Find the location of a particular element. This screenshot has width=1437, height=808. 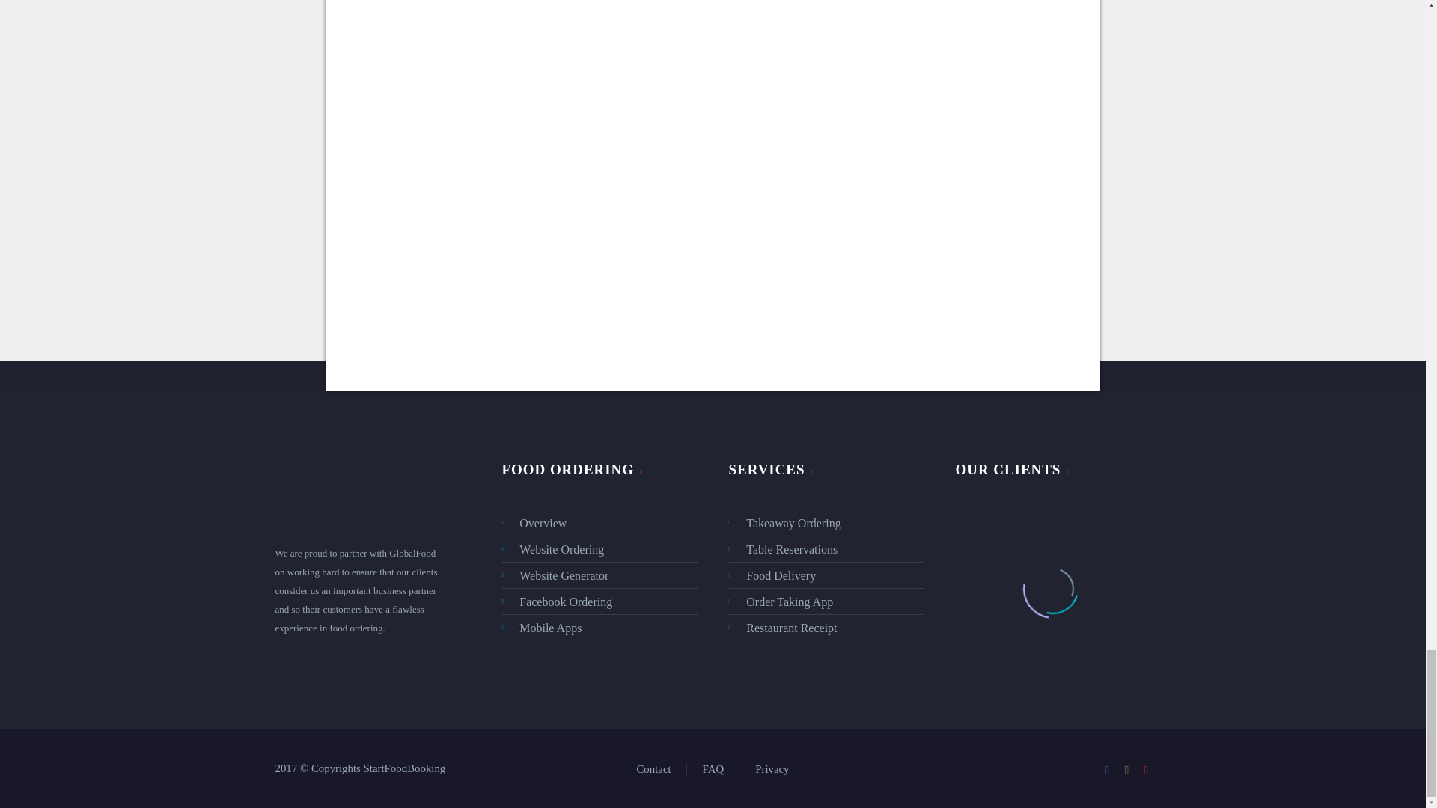

Facebook is located at coordinates (1108, 770).